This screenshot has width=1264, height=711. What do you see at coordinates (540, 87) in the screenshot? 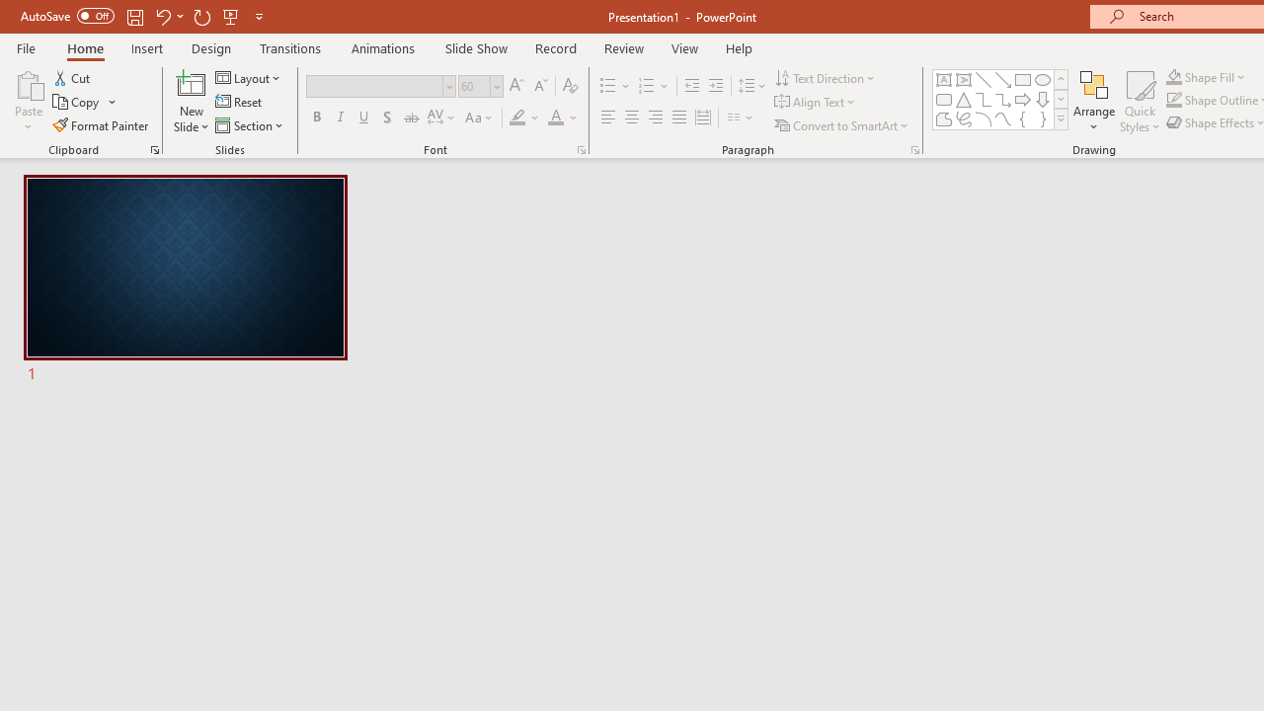
I see `Decrease Font Size` at bounding box center [540, 87].